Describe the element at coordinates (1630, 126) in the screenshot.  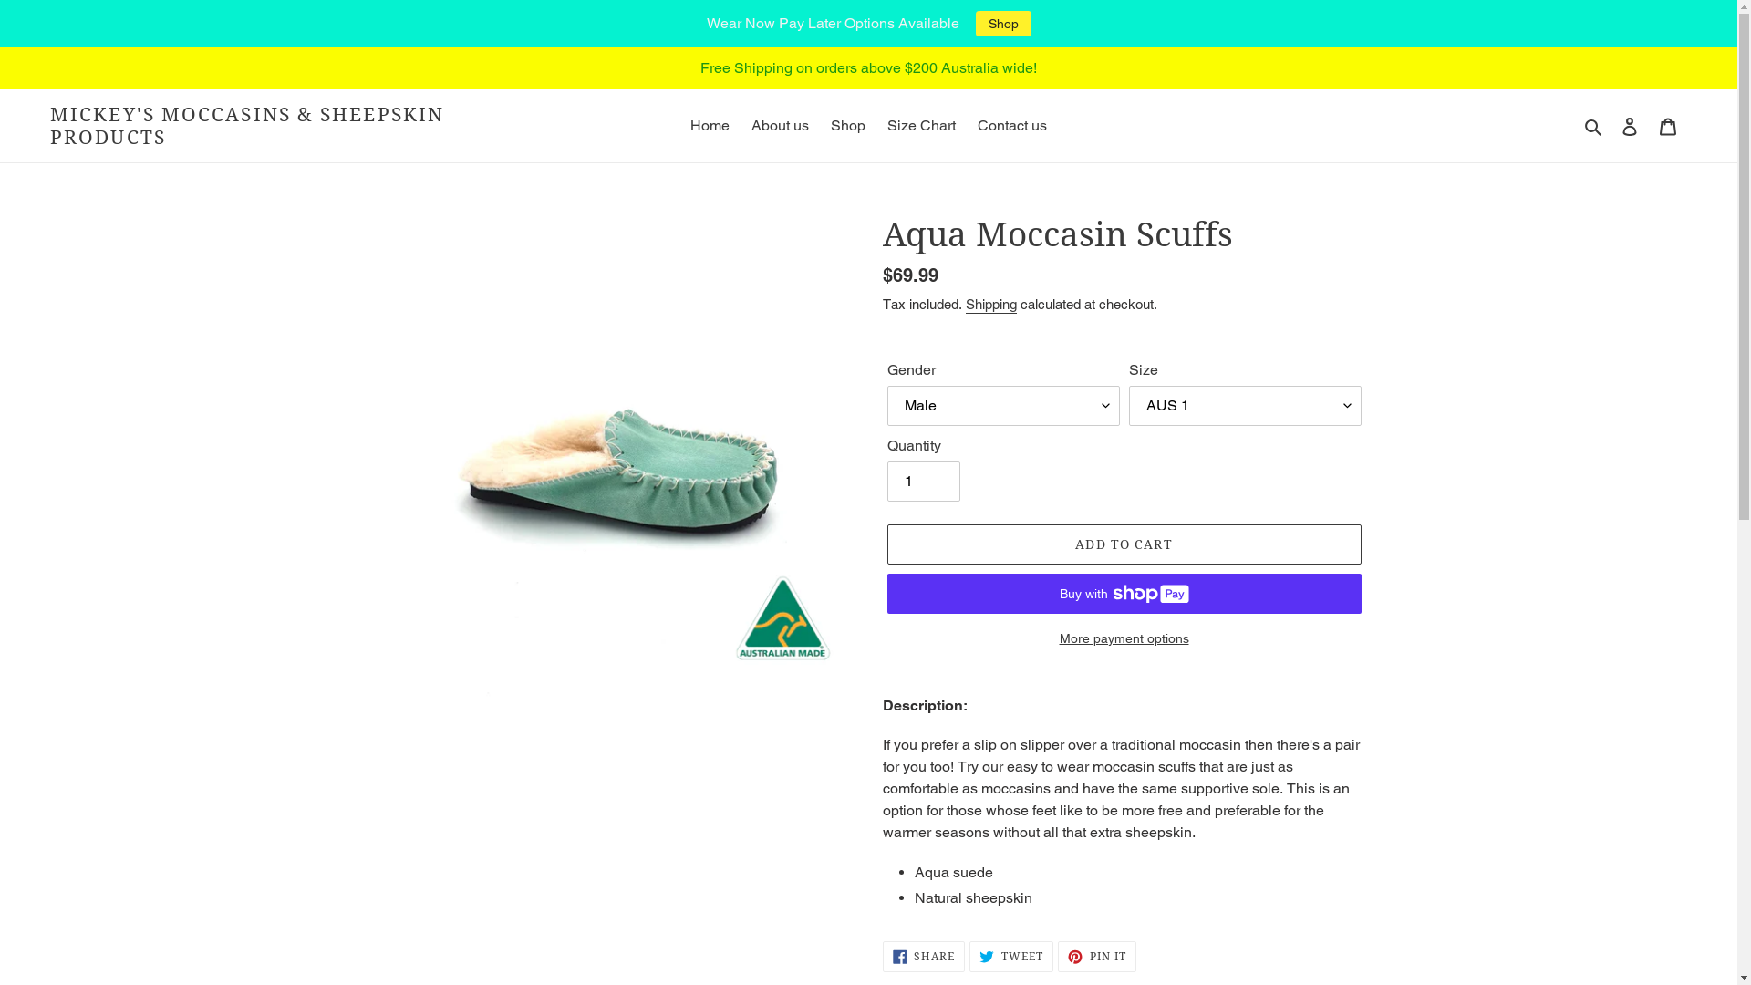
I see `Log in` at that location.